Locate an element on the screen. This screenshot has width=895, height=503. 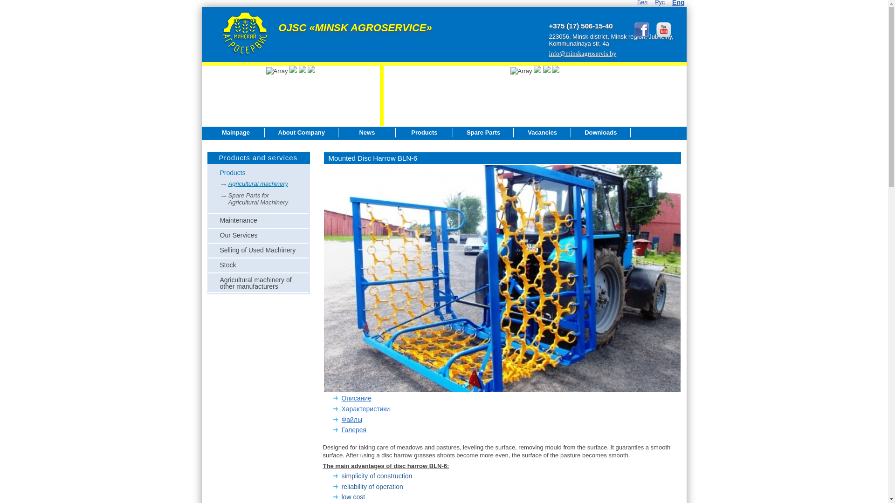
Spare Parts is located at coordinates (483, 133).